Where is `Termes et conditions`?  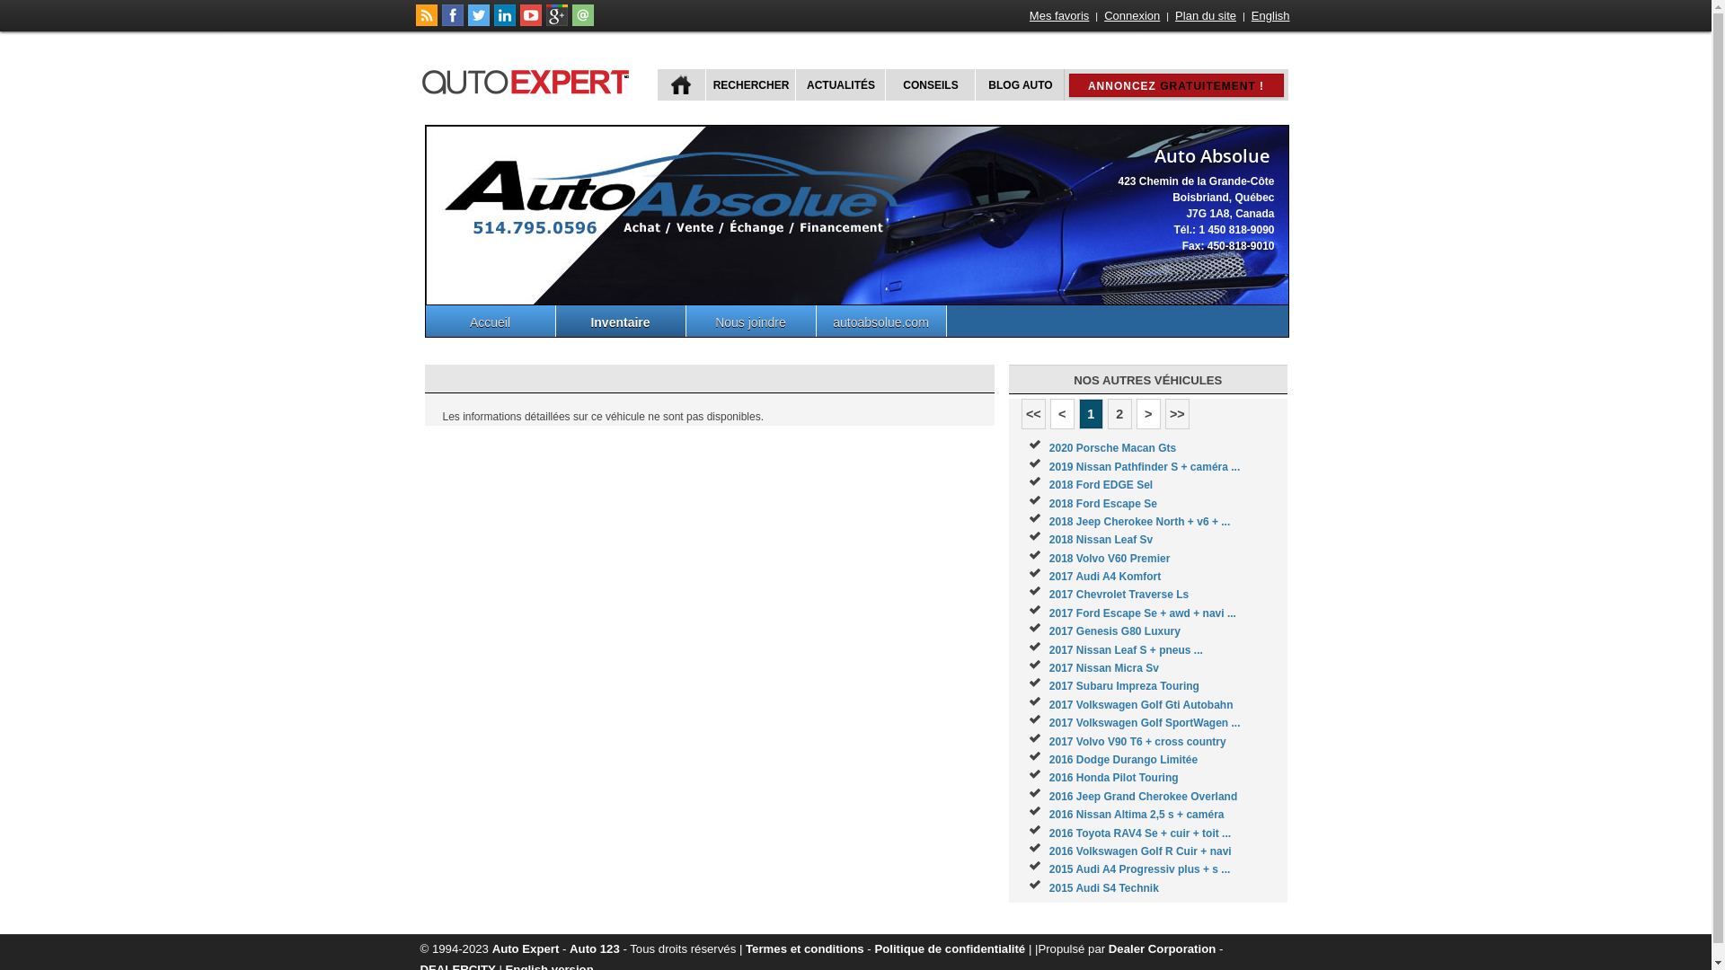 Termes et conditions is located at coordinates (805, 948).